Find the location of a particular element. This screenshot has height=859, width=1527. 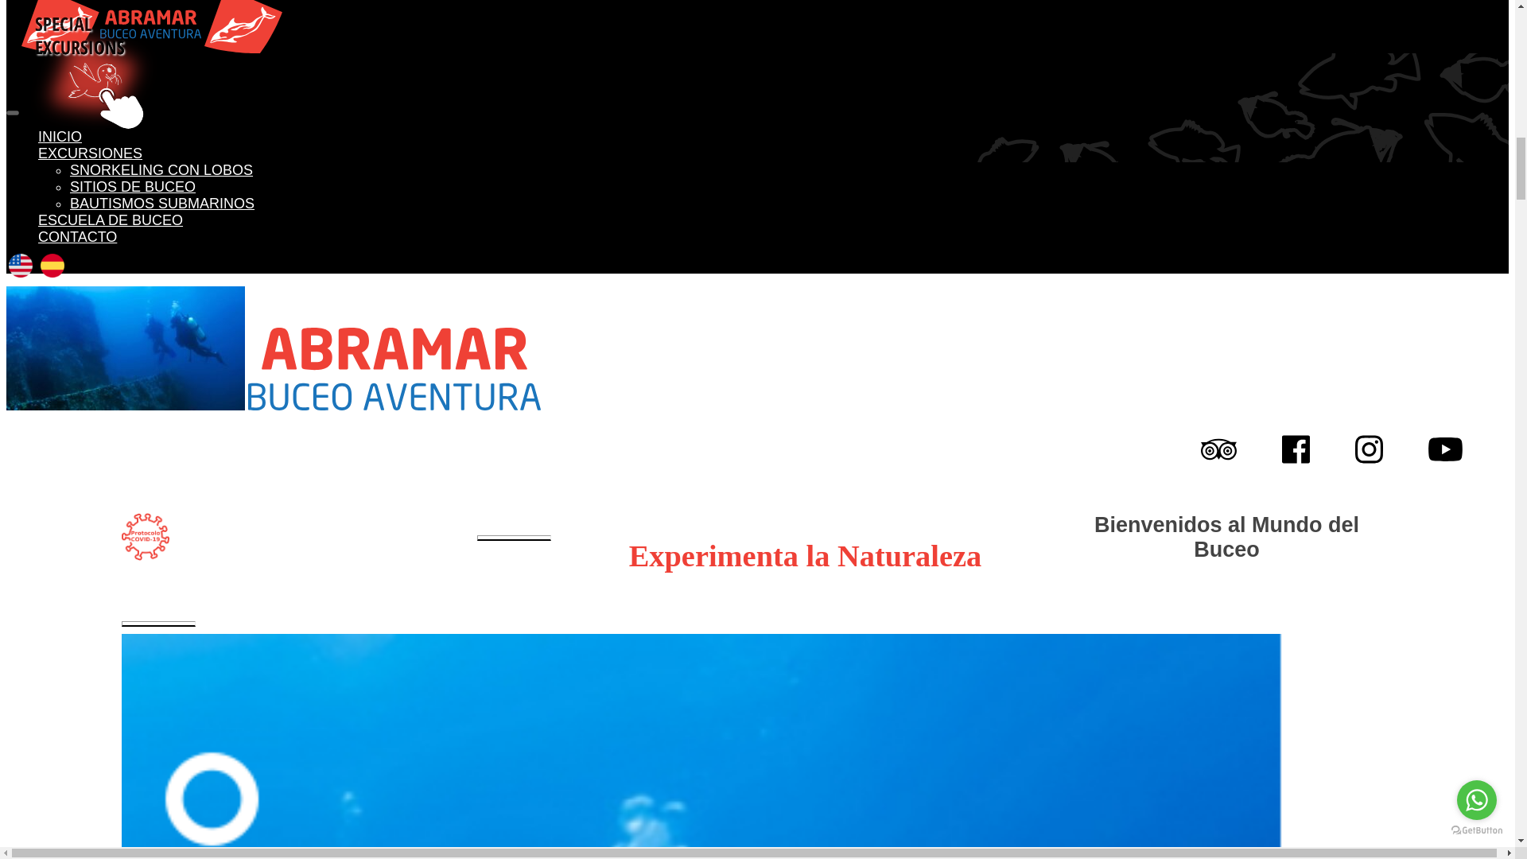

Menu is located at coordinates (12, 113).